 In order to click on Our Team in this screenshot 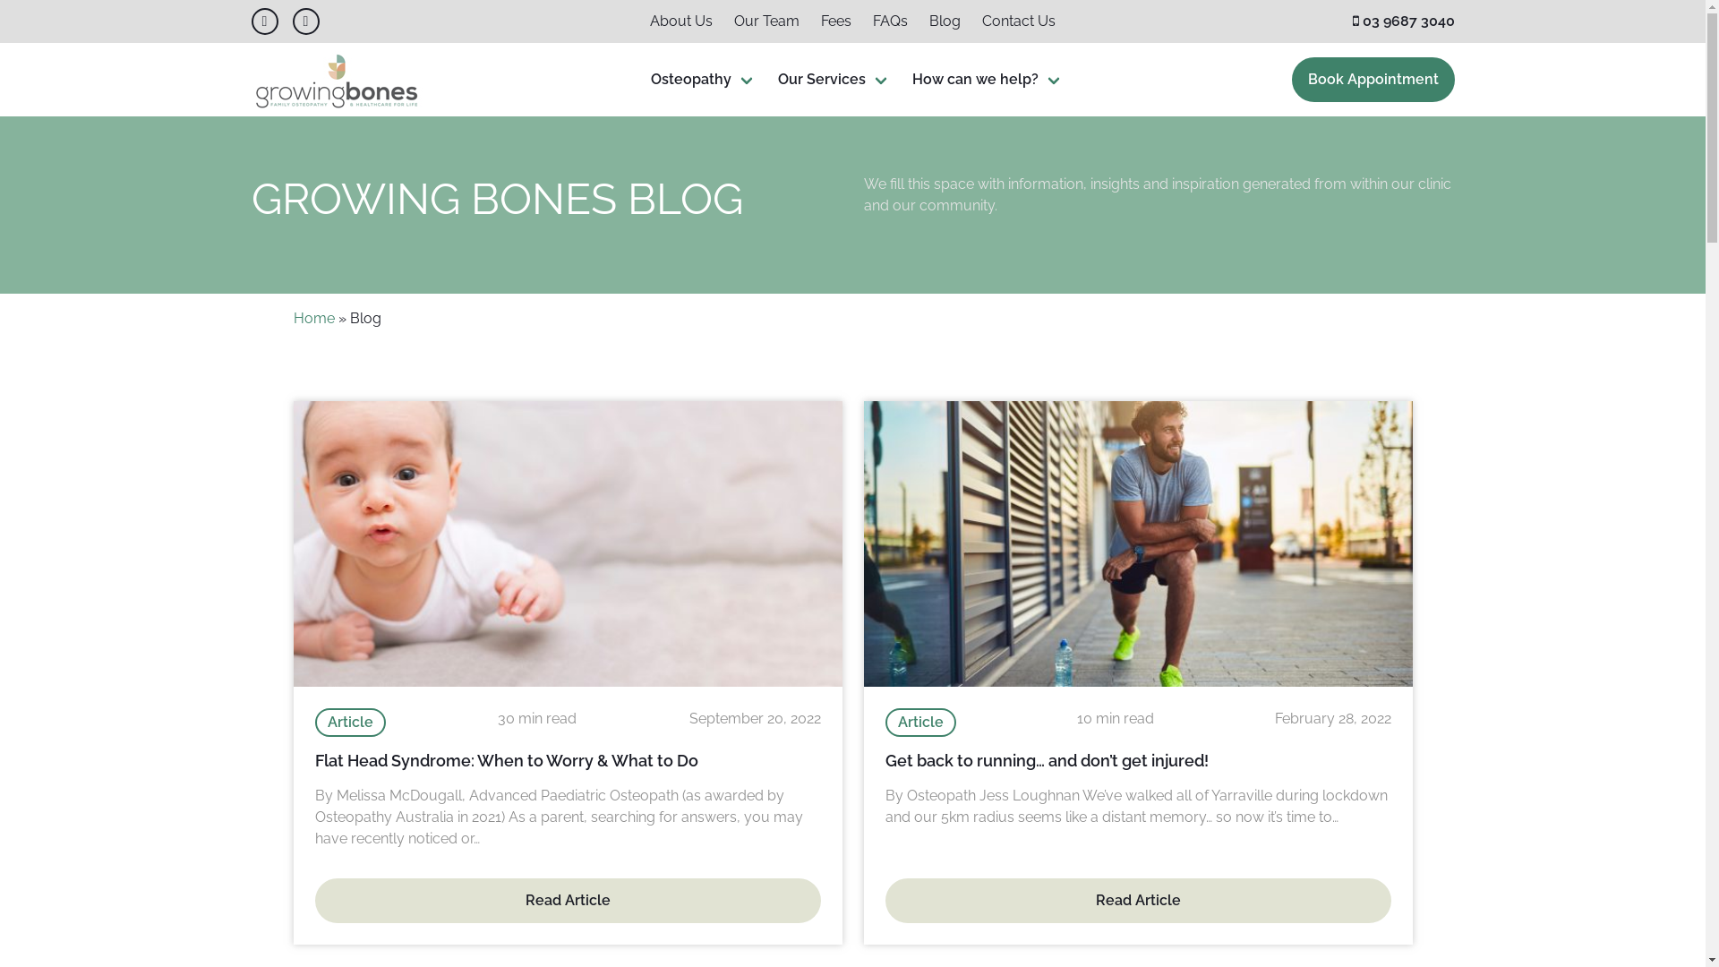, I will do `click(766, 21)`.